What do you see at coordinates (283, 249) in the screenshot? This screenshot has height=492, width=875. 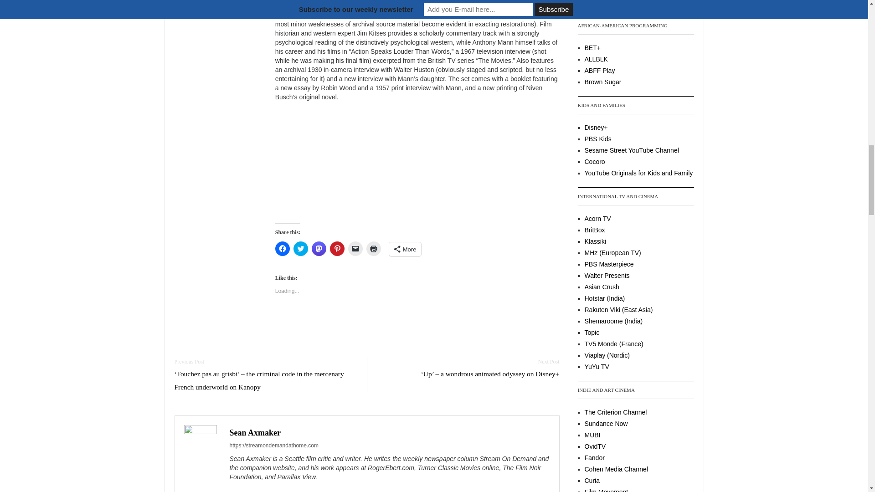 I see `Click to share on Facebook` at bounding box center [283, 249].